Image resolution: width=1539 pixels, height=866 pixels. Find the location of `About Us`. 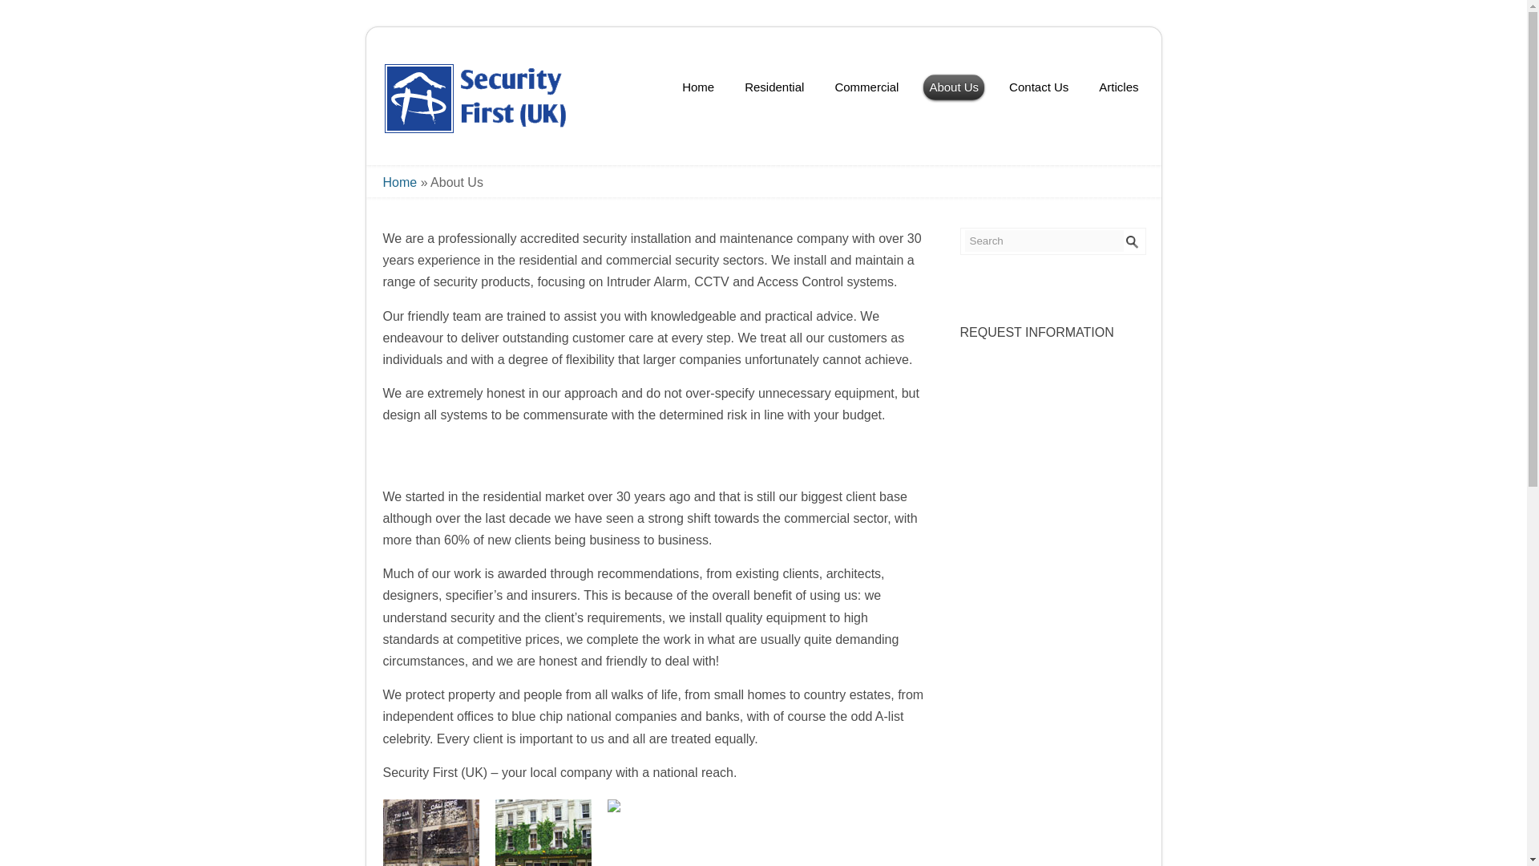

About Us is located at coordinates (954, 88).